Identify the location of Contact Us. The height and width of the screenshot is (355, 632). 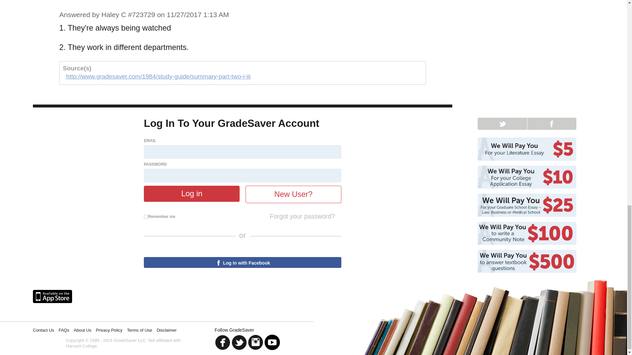
(43, 330).